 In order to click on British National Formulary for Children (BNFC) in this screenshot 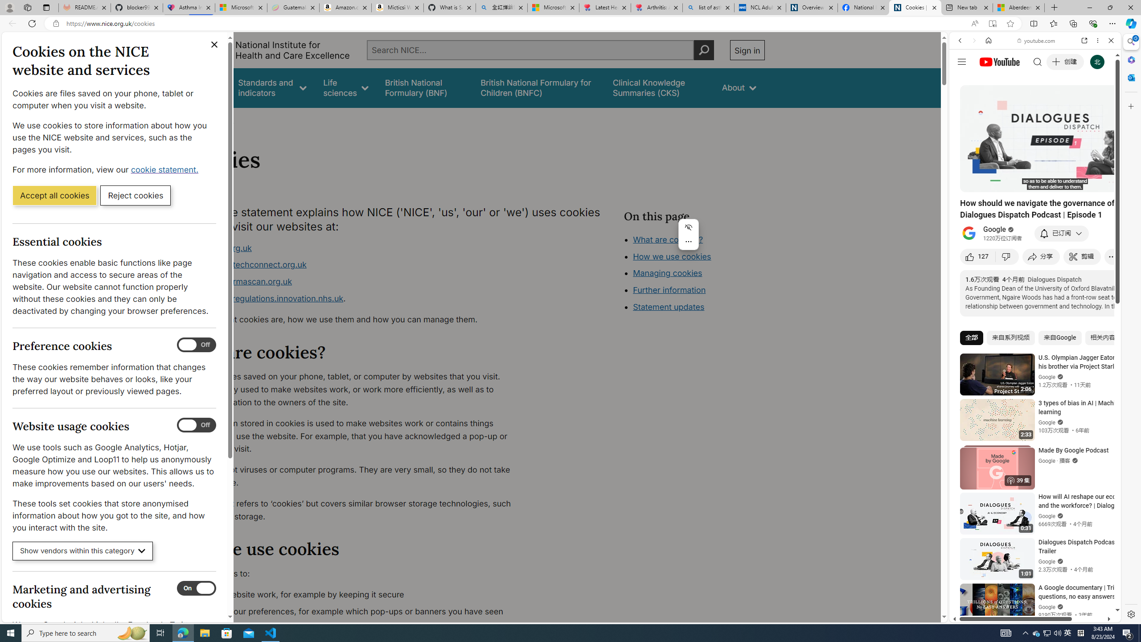, I will do `click(538, 87)`.